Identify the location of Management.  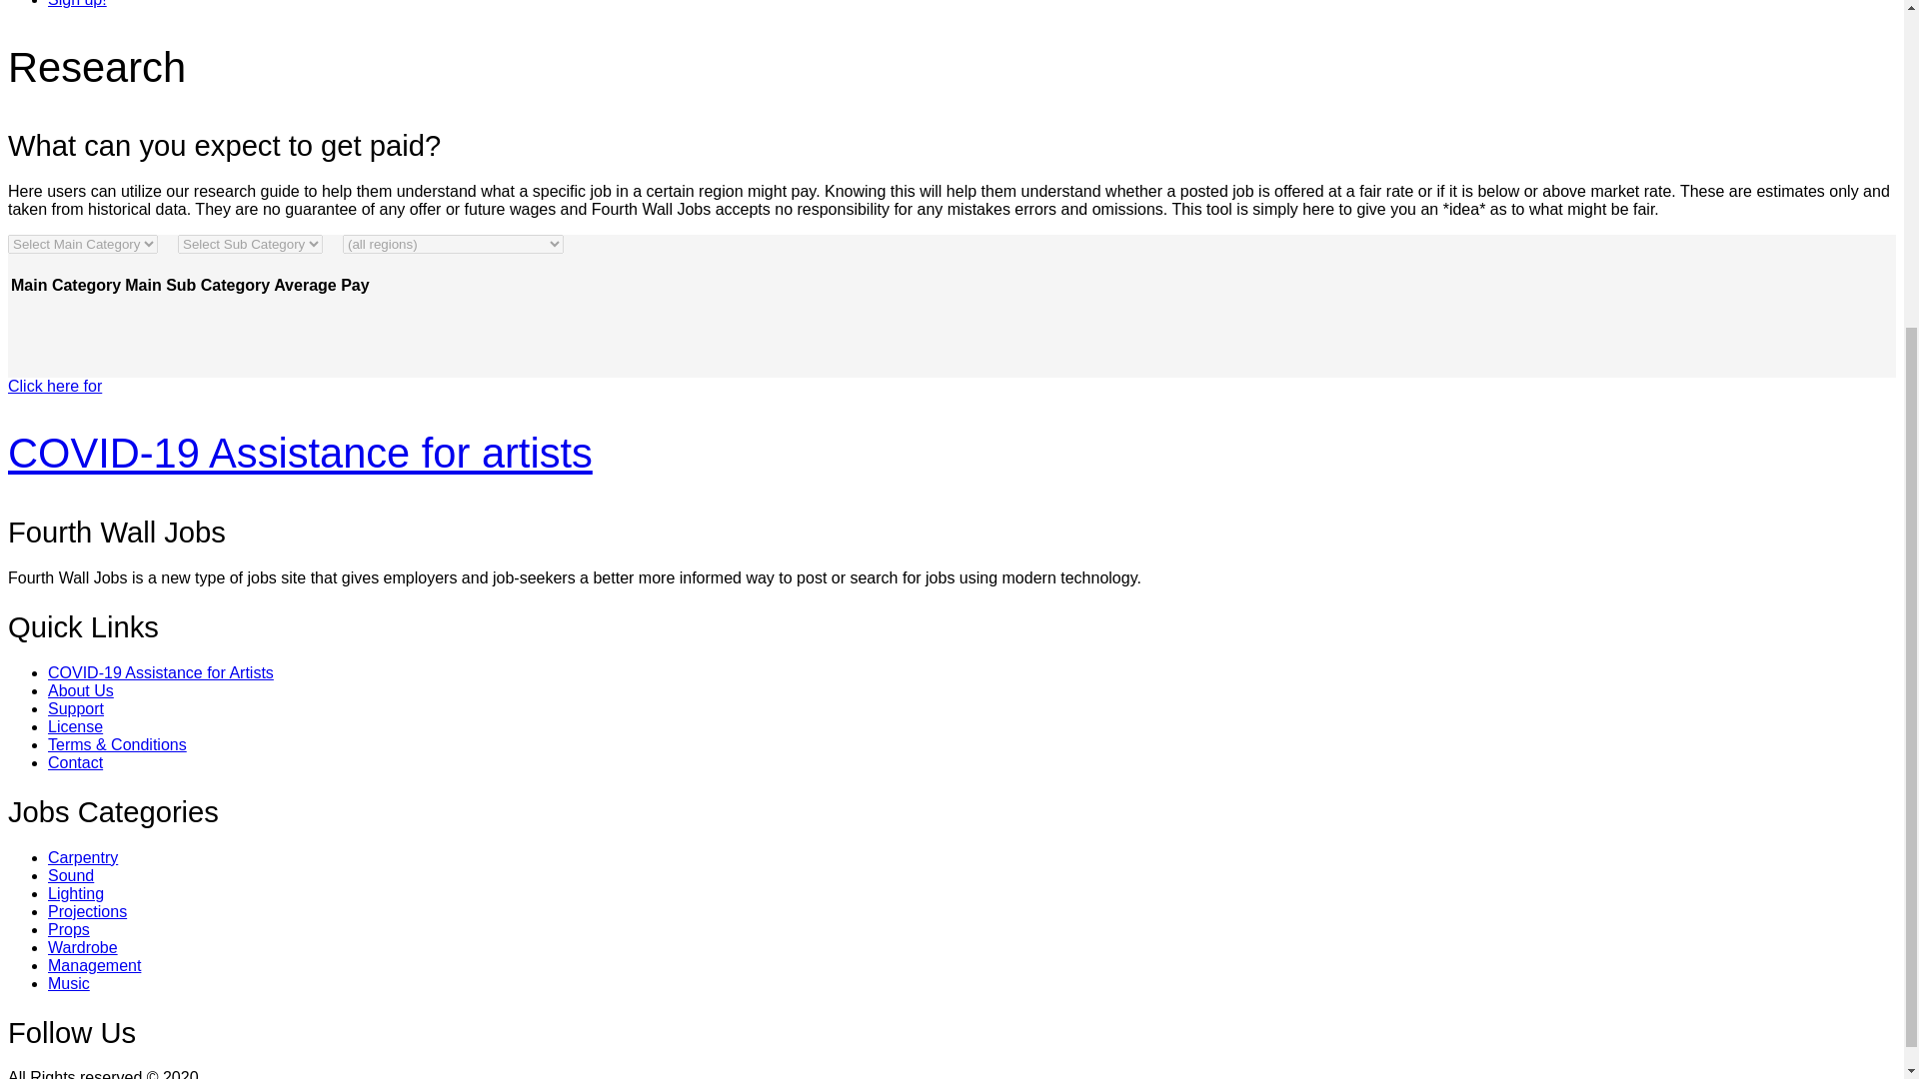
(94, 965).